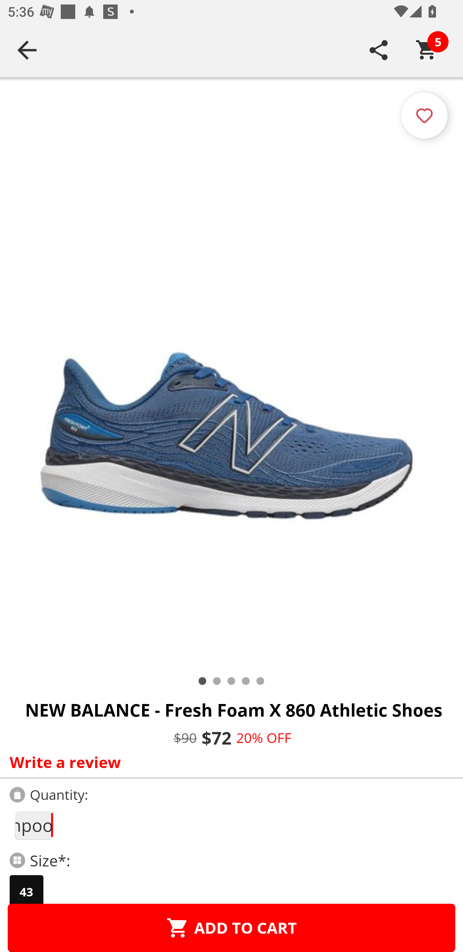 This screenshot has height=952, width=463. I want to click on ADD TO CART, so click(232, 928).